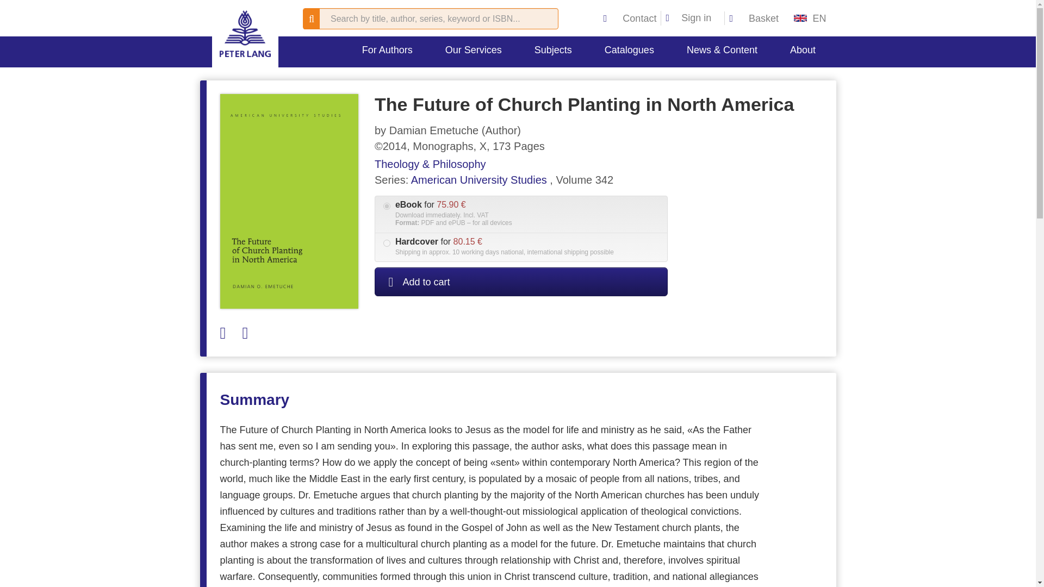 This screenshot has width=1044, height=587. What do you see at coordinates (563, 74) in the screenshot?
I see `The Arts` at bounding box center [563, 74].